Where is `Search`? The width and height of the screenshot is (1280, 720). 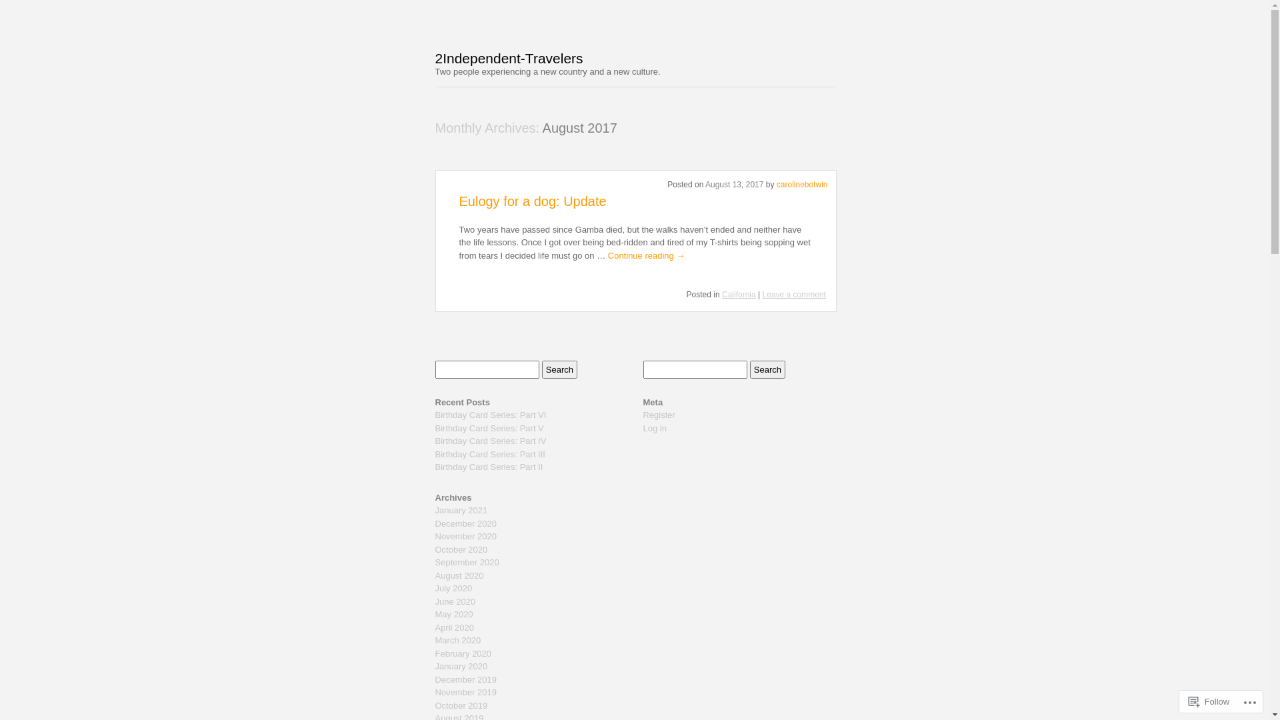
Search is located at coordinates (768, 369).